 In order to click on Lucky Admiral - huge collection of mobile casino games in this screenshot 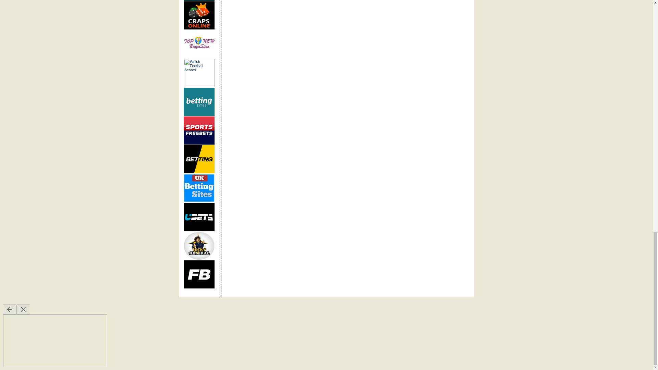, I will do `click(199, 246)`.